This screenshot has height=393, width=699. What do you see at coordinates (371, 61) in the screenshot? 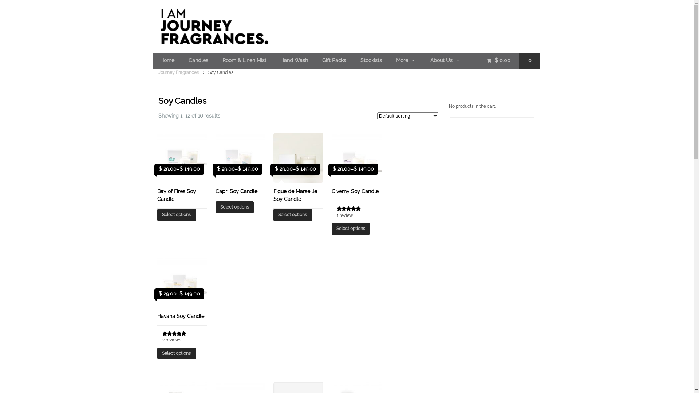
I see `Stockists` at bounding box center [371, 61].